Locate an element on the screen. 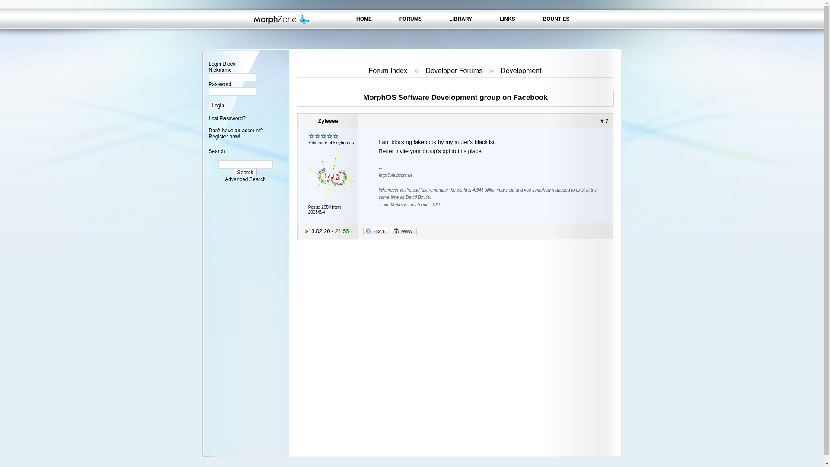 This screenshot has width=830, height=467. MorphOS Software Development group on Facebook is located at coordinates (456, 98).